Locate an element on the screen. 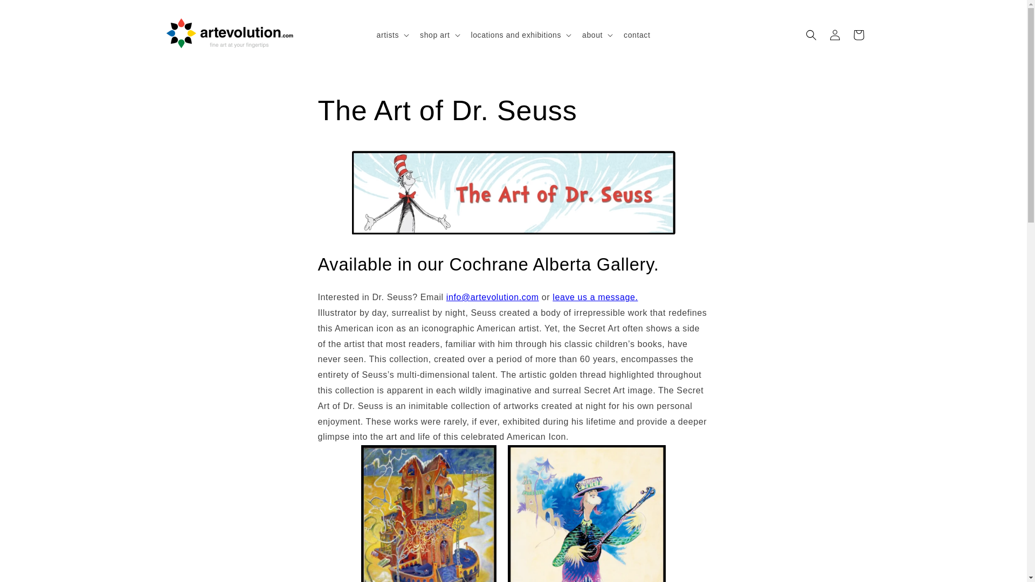  Skip to content is located at coordinates (32, 12).